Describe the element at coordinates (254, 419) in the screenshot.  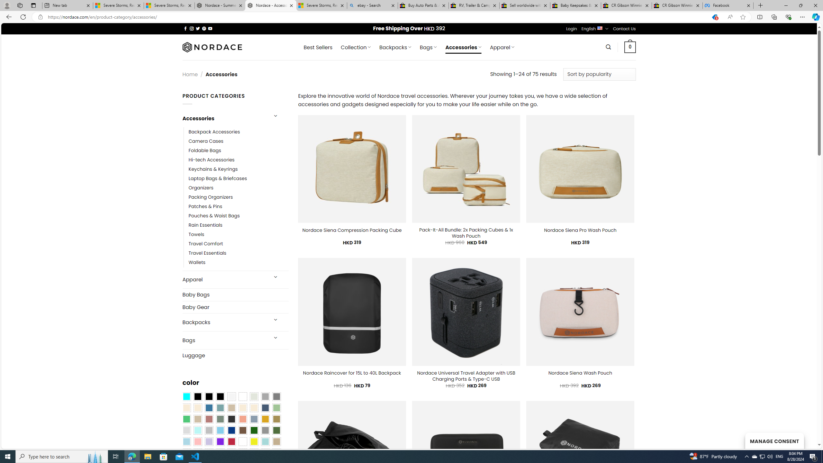
I see `Dusty Blue` at that location.